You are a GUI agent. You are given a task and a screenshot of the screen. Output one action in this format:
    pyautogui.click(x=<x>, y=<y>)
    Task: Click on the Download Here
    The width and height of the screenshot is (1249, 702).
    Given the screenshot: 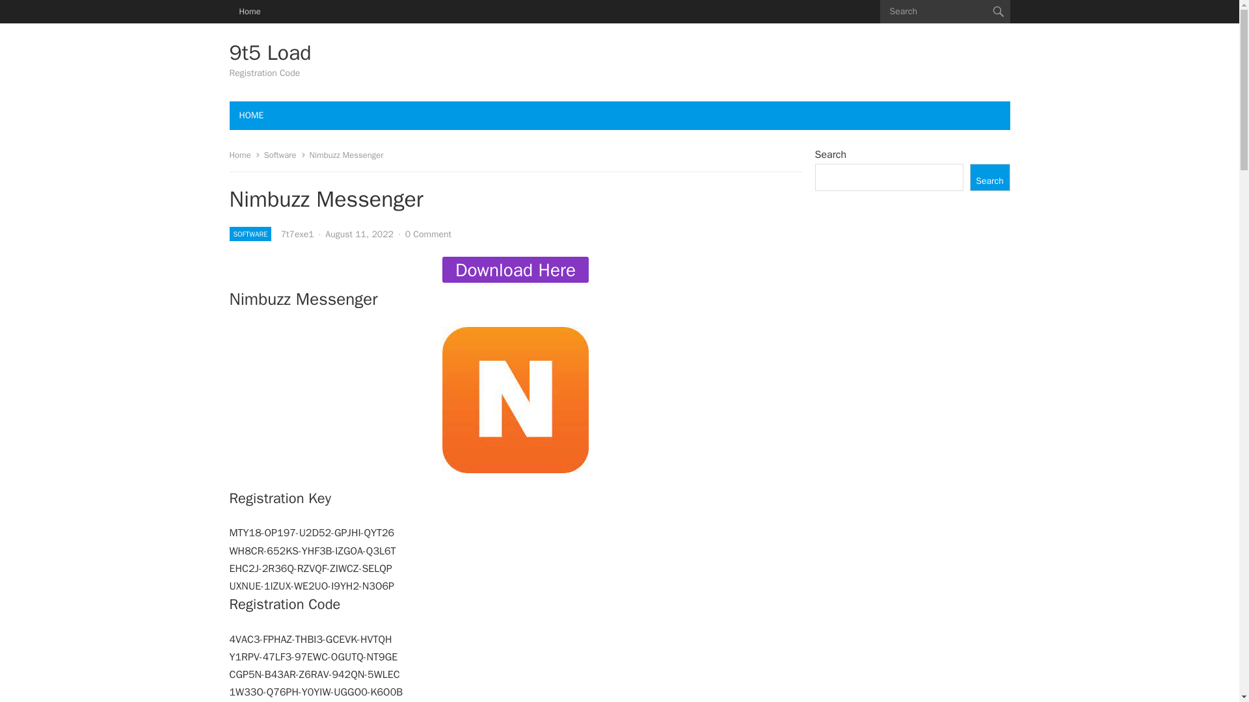 What is the action you would take?
    pyautogui.click(x=515, y=270)
    